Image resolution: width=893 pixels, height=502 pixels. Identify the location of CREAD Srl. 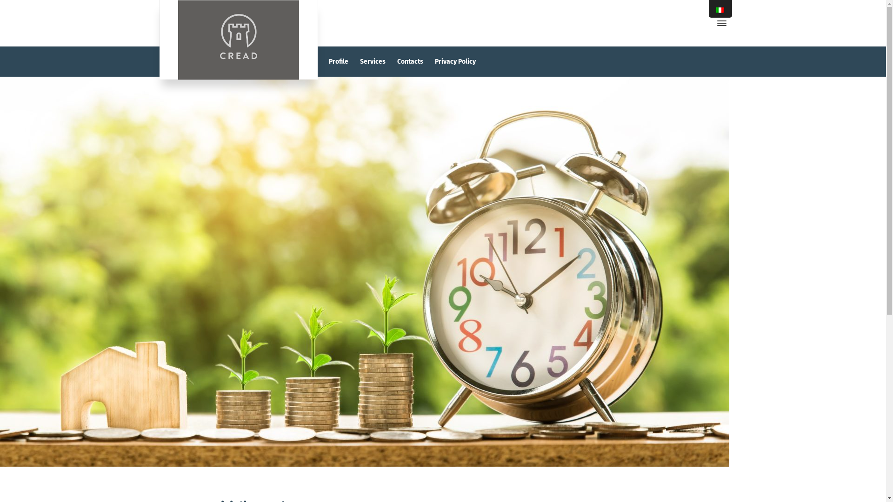
(238, 40).